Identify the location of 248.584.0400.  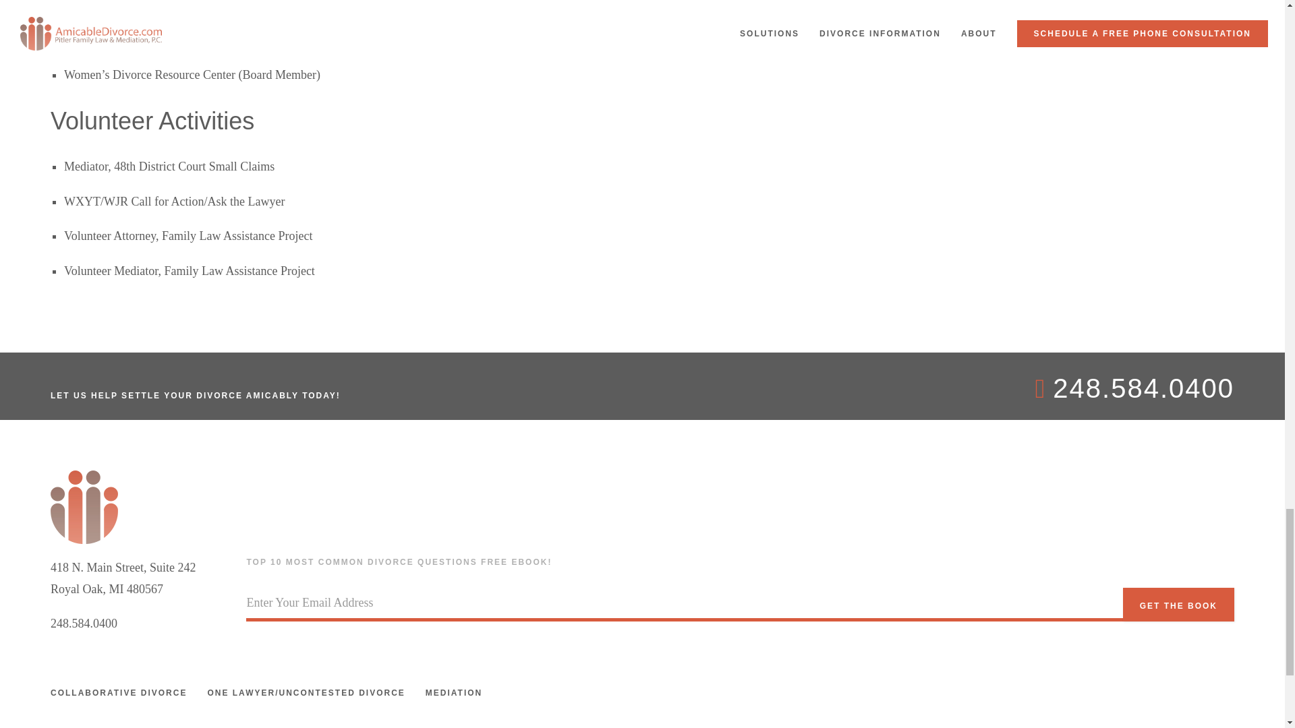
(84, 623).